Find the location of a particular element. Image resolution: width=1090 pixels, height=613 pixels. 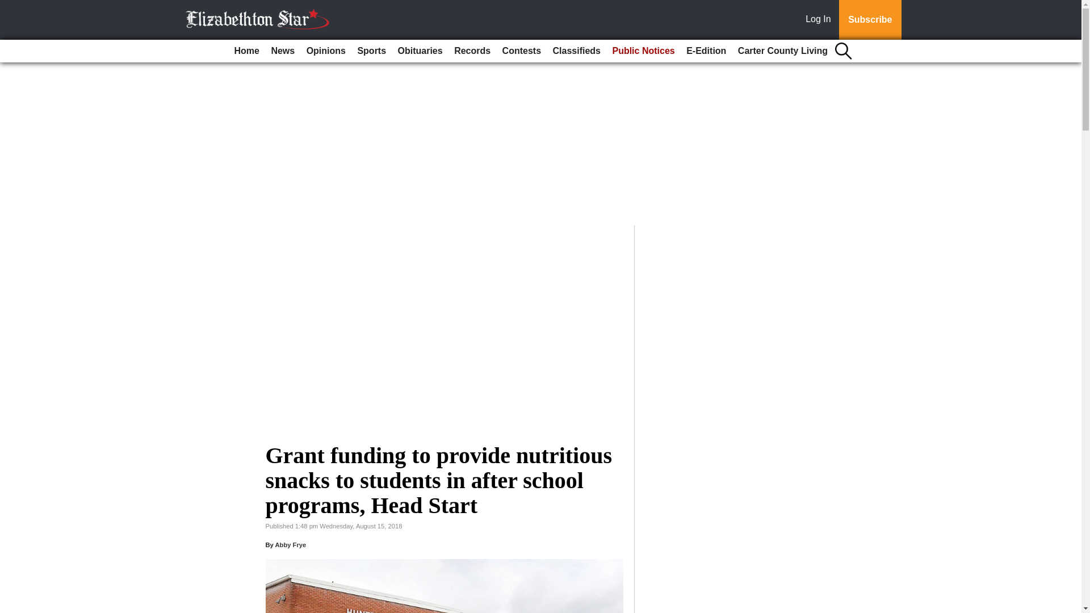

Obituaries is located at coordinates (420, 51).